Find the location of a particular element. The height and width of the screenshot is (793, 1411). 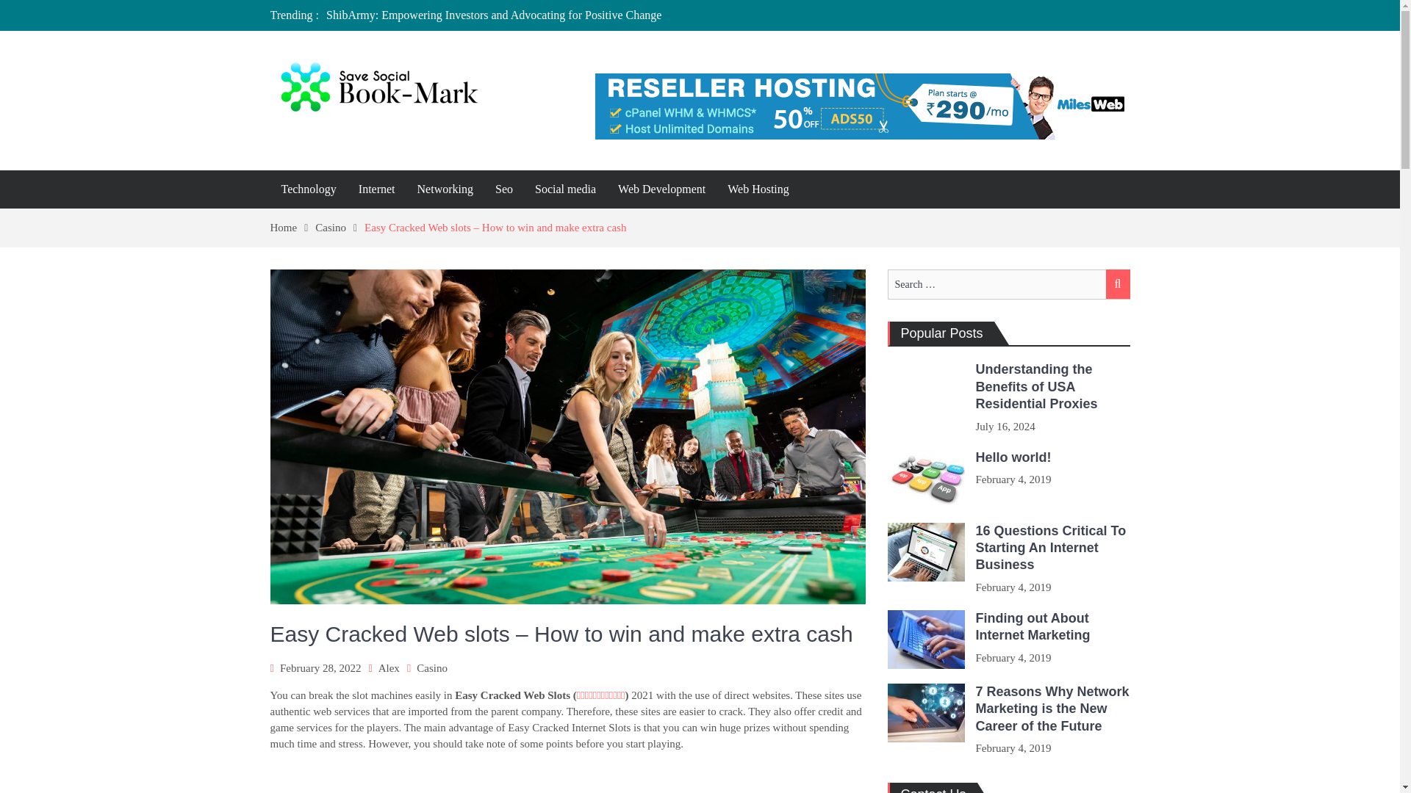

Casino is located at coordinates (340, 228).